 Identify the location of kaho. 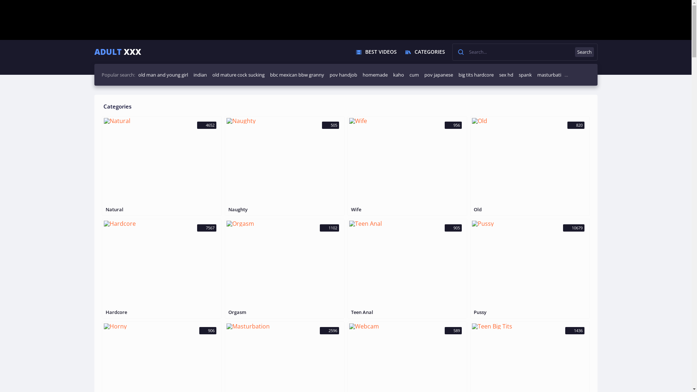
(398, 75).